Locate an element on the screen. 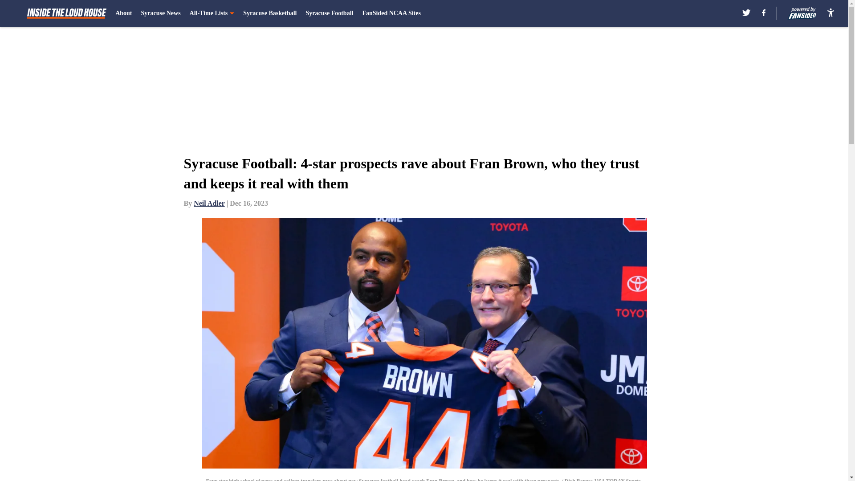  Syracuse Football is located at coordinates (329, 13).